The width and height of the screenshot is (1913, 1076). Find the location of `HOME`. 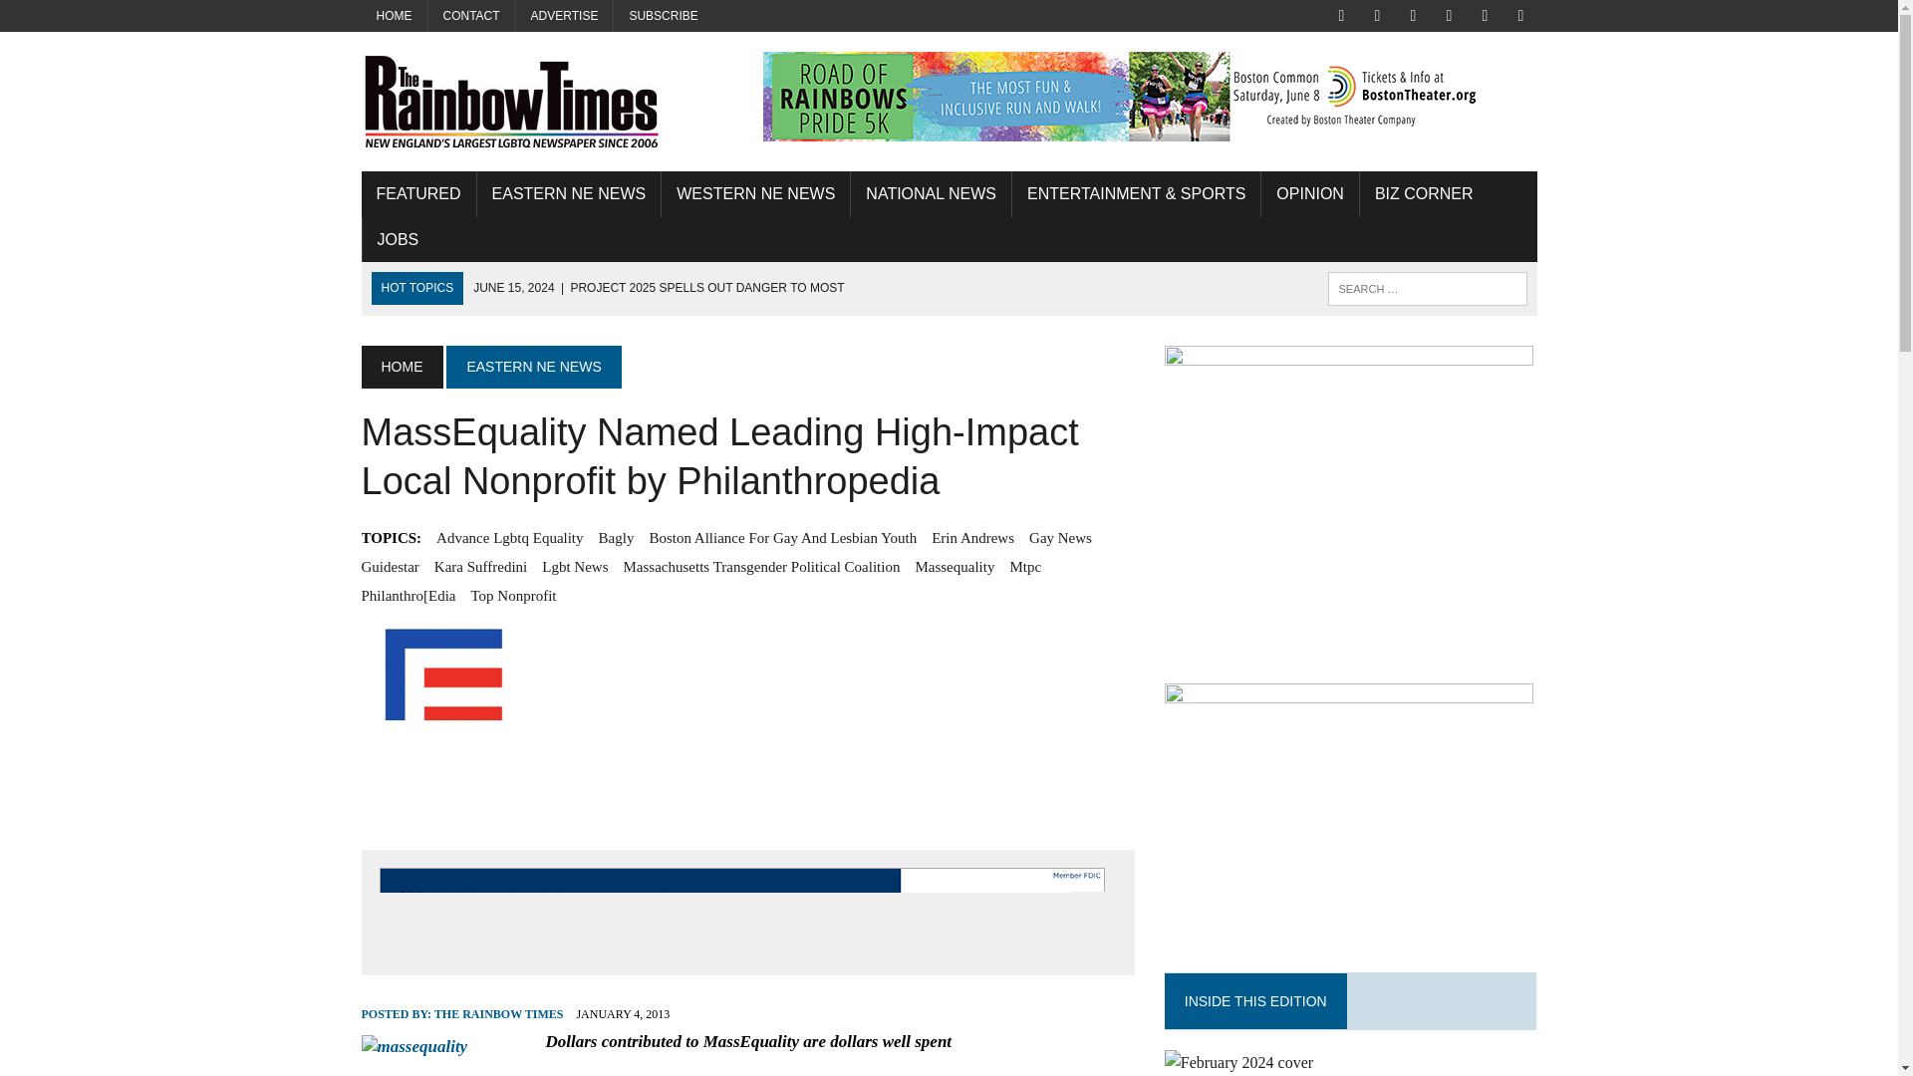

HOME is located at coordinates (394, 16).